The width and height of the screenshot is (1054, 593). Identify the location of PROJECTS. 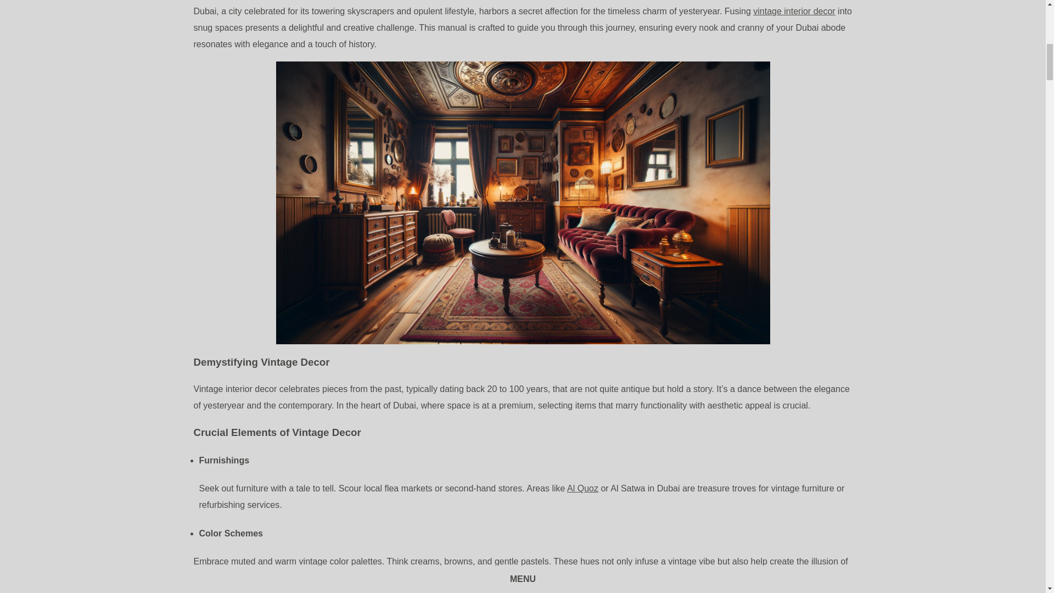
(330, 261).